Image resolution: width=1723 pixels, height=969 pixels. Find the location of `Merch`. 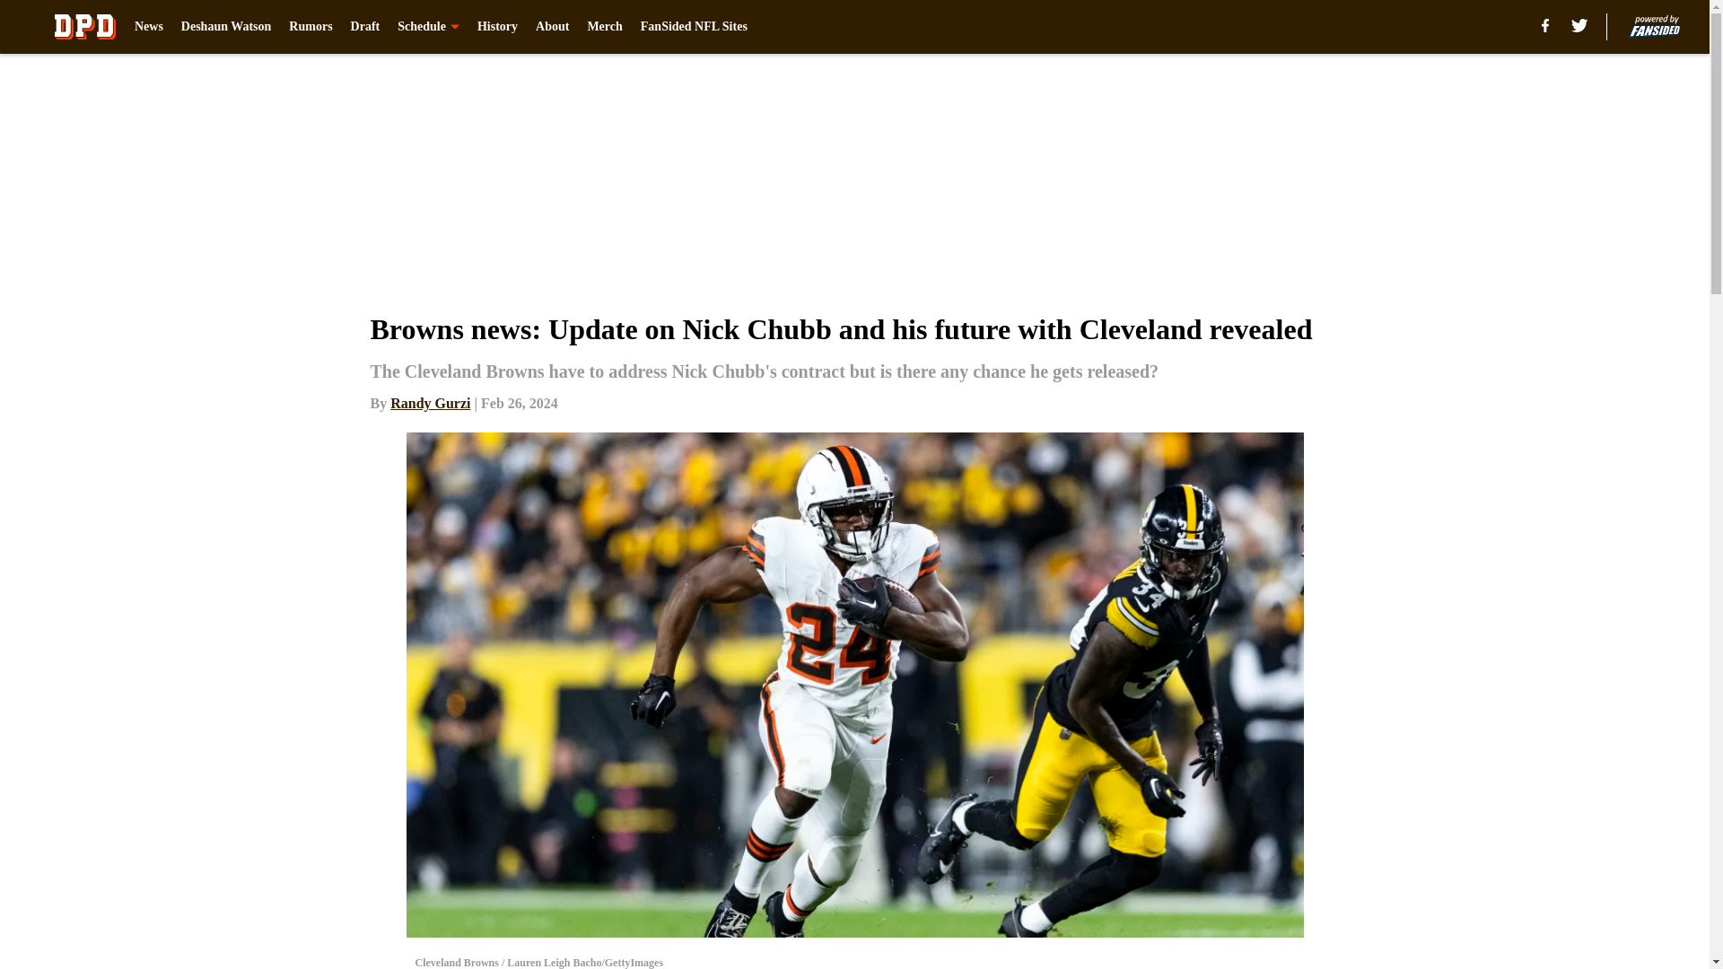

Merch is located at coordinates (605, 27).